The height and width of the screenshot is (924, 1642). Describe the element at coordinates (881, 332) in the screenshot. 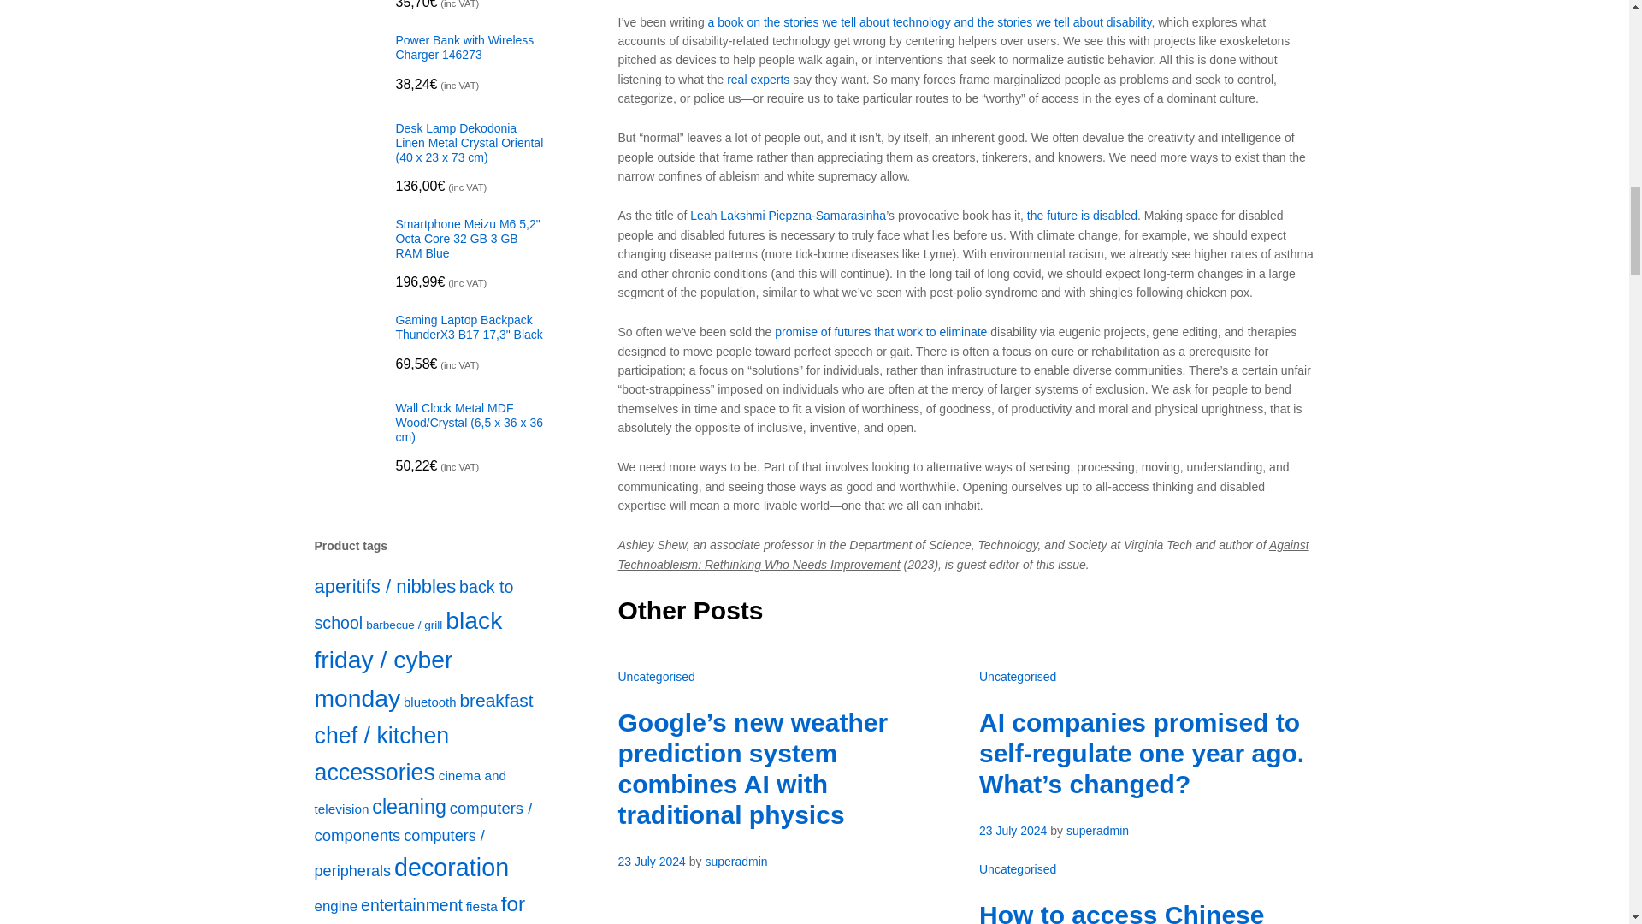

I see `promise of futures that work to eliminate` at that location.